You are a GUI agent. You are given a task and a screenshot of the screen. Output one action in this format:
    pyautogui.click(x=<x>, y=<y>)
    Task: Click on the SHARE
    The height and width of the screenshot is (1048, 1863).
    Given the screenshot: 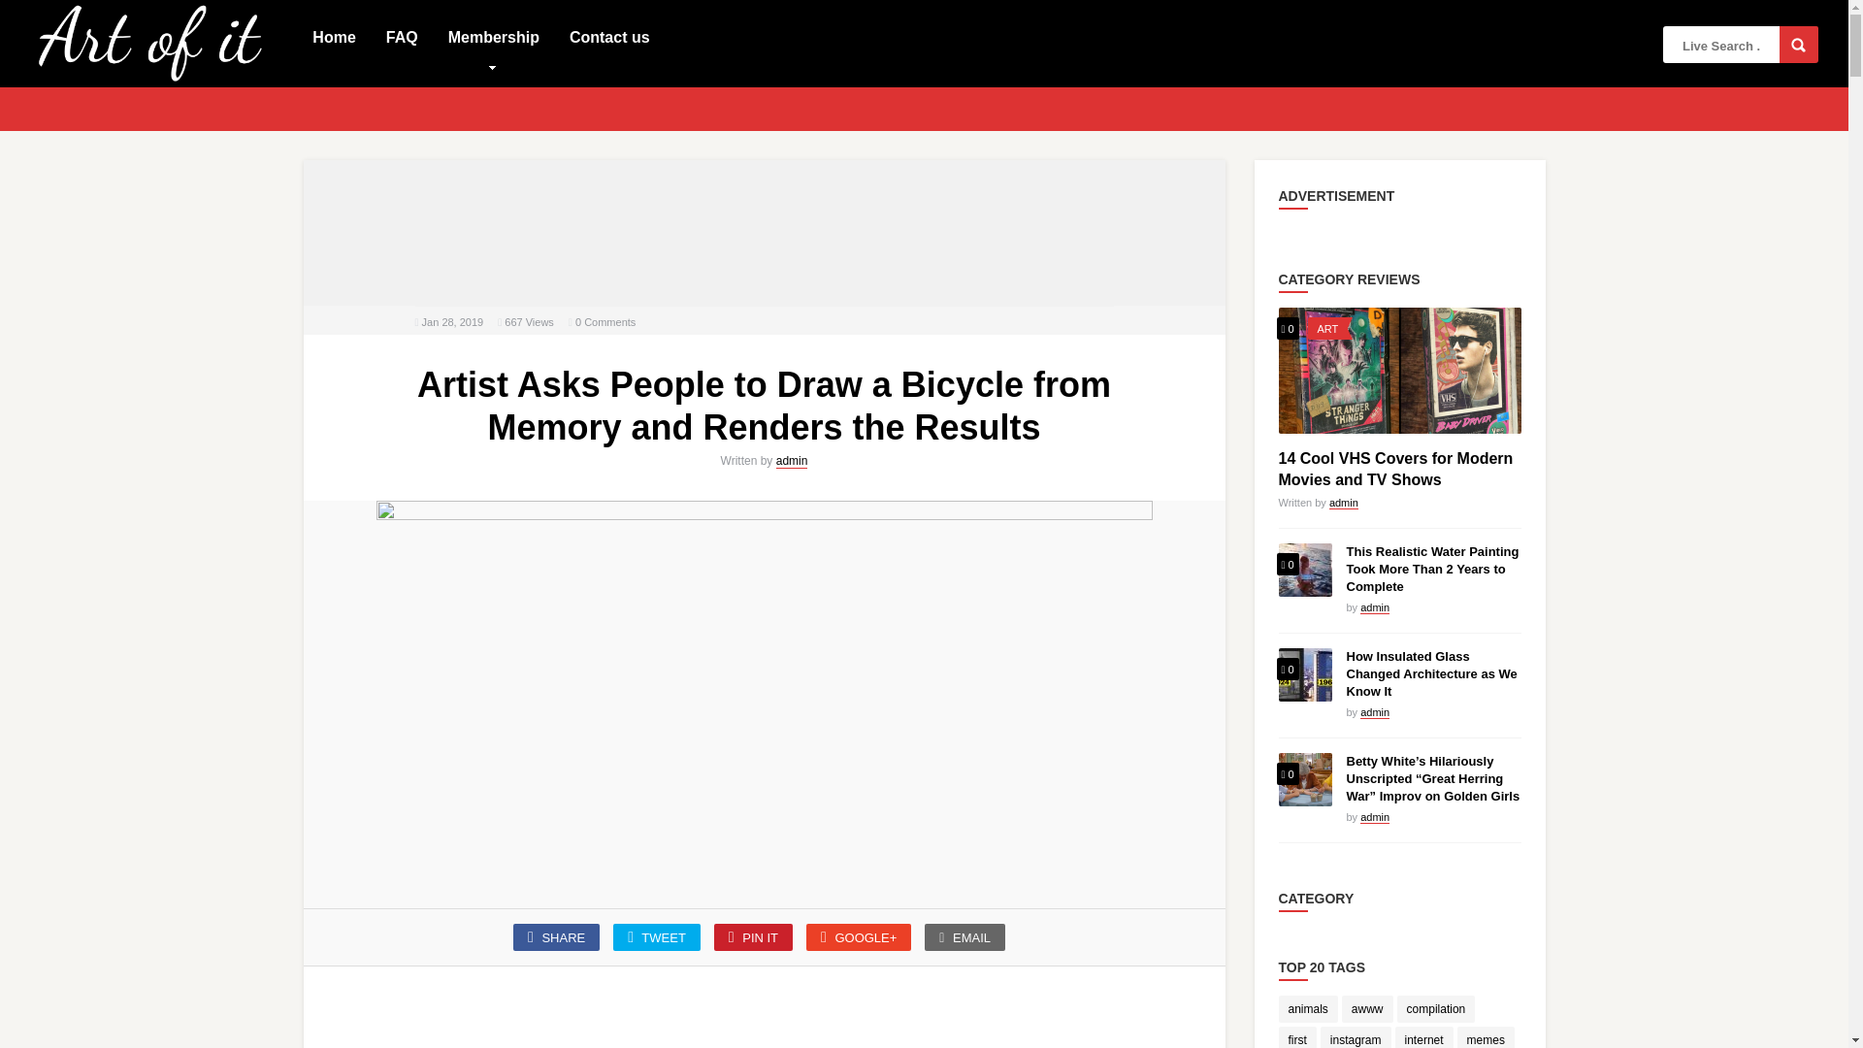 What is the action you would take?
    pyautogui.click(x=557, y=936)
    